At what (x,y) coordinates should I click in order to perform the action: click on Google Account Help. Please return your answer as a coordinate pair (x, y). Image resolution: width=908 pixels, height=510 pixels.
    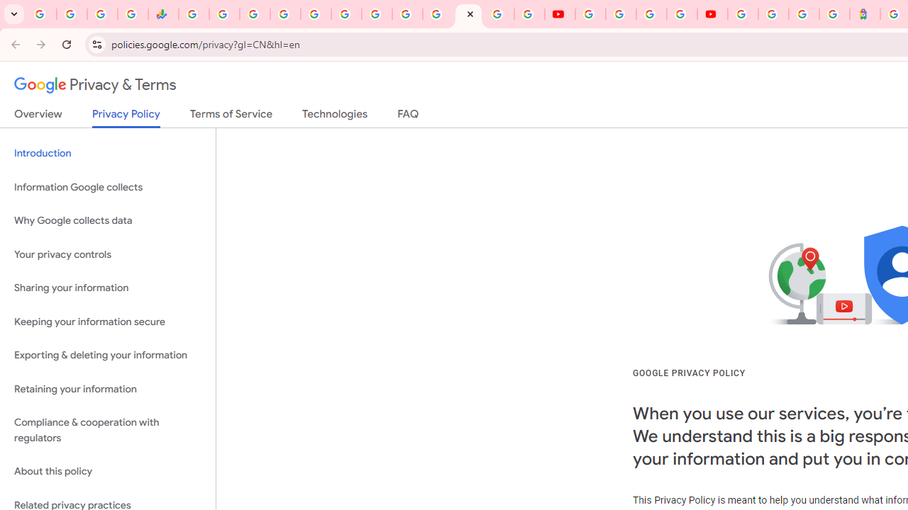
    Looking at the image, I should click on (621, 14).